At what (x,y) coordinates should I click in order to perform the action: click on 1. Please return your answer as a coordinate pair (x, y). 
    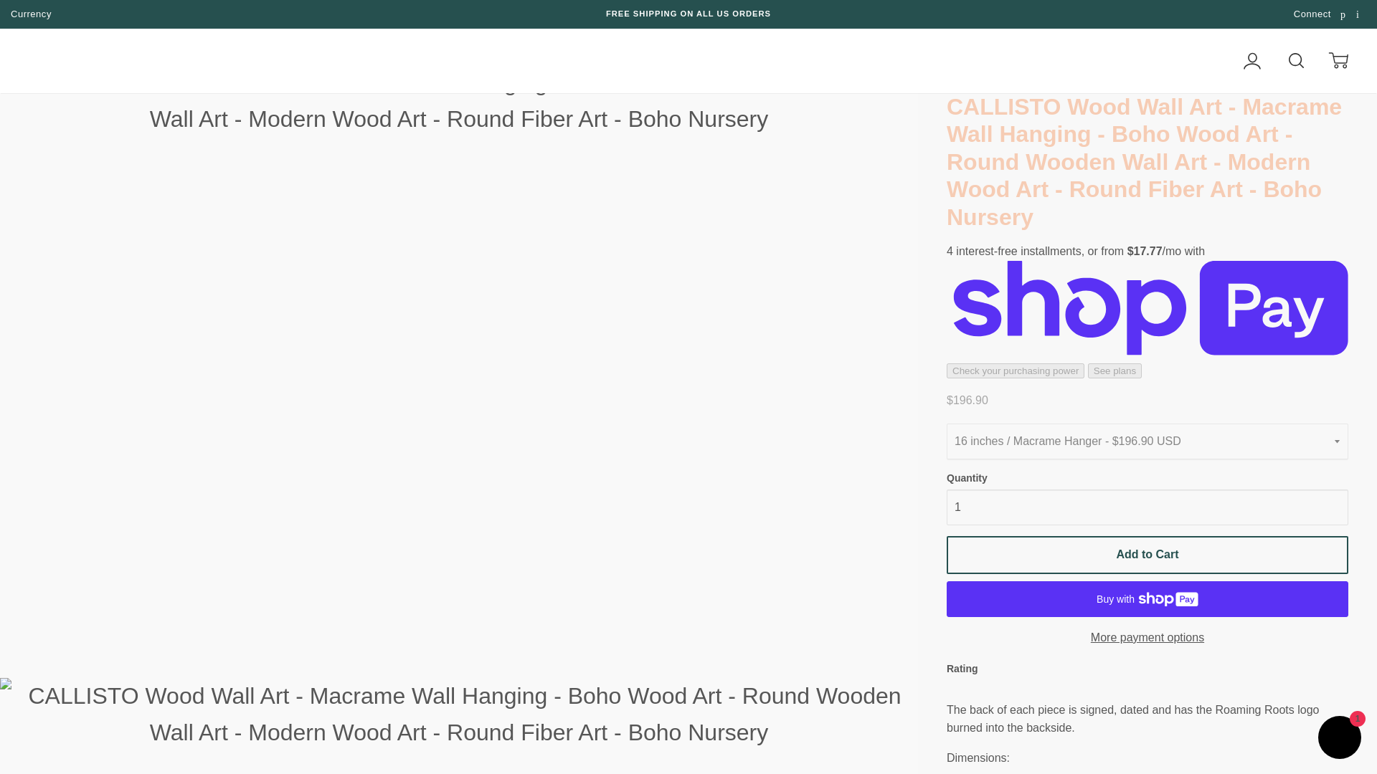
    Looking at the image, I should click on (1147, 507).